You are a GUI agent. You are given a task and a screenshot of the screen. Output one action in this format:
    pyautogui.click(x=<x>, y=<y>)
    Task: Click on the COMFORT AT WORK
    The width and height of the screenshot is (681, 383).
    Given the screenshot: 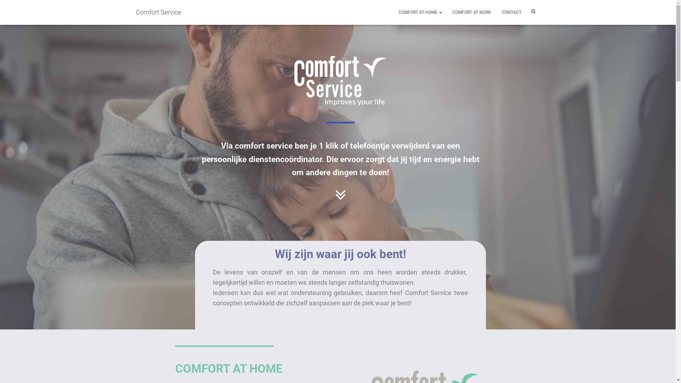 What is the action you would take?
    pyautogui.click(x=472, y=12)
    